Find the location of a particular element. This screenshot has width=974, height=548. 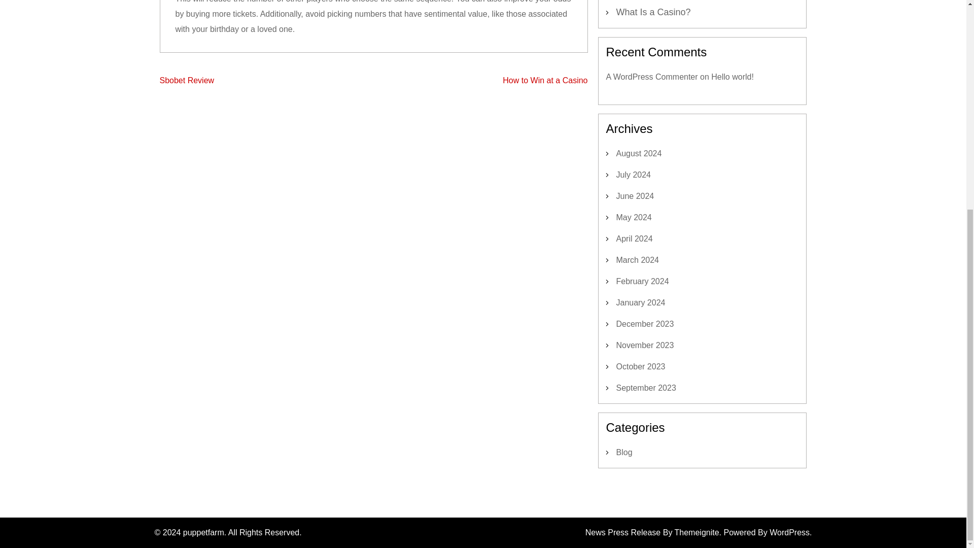

January 2024 is located at coordinates (640, 302).